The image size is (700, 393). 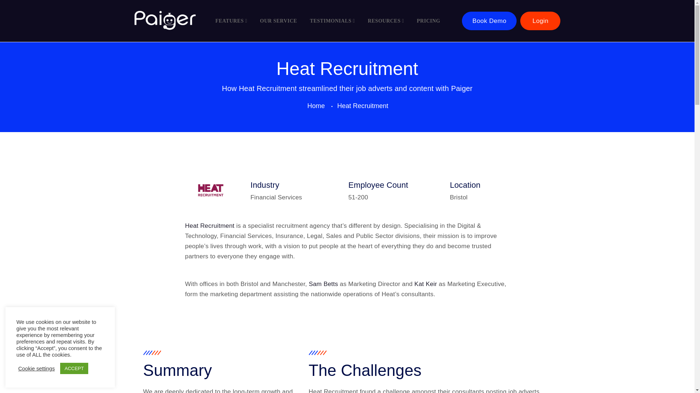 I want to click on Kat Keir, so click(x=425, y=284).